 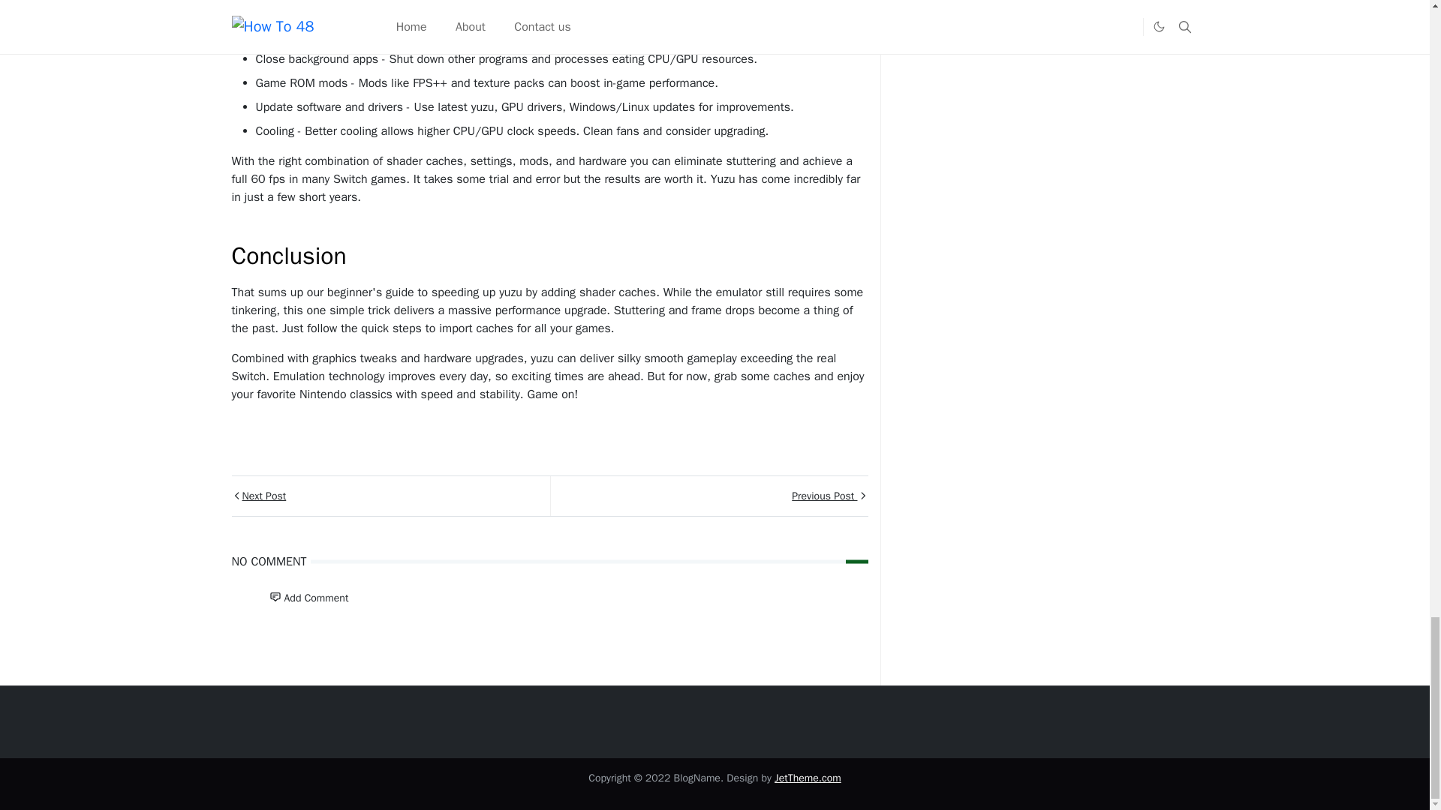 What do you see at coordinates (390, 496) in the screenshot?
I see `Next Post` at bounding box center [390, 496].